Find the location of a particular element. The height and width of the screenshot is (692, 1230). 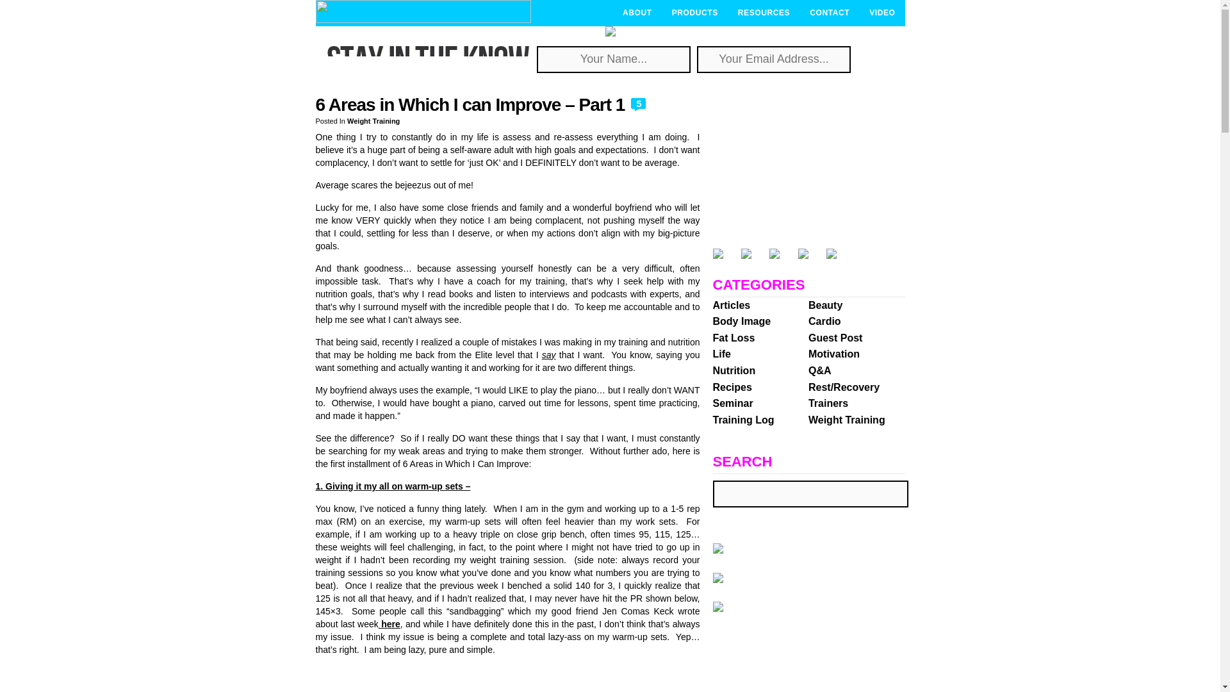

RESOURCES is located at coordinates (764, 13).